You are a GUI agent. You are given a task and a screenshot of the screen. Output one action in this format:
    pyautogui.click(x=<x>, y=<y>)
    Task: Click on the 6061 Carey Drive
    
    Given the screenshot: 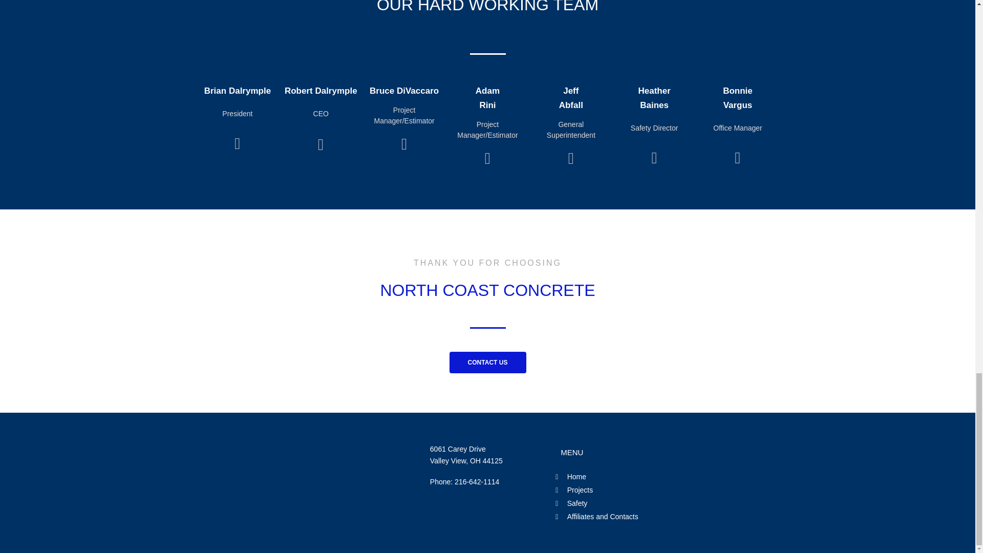 What is the action you would take?
    pyautogui.click(x=458, y=449)
    